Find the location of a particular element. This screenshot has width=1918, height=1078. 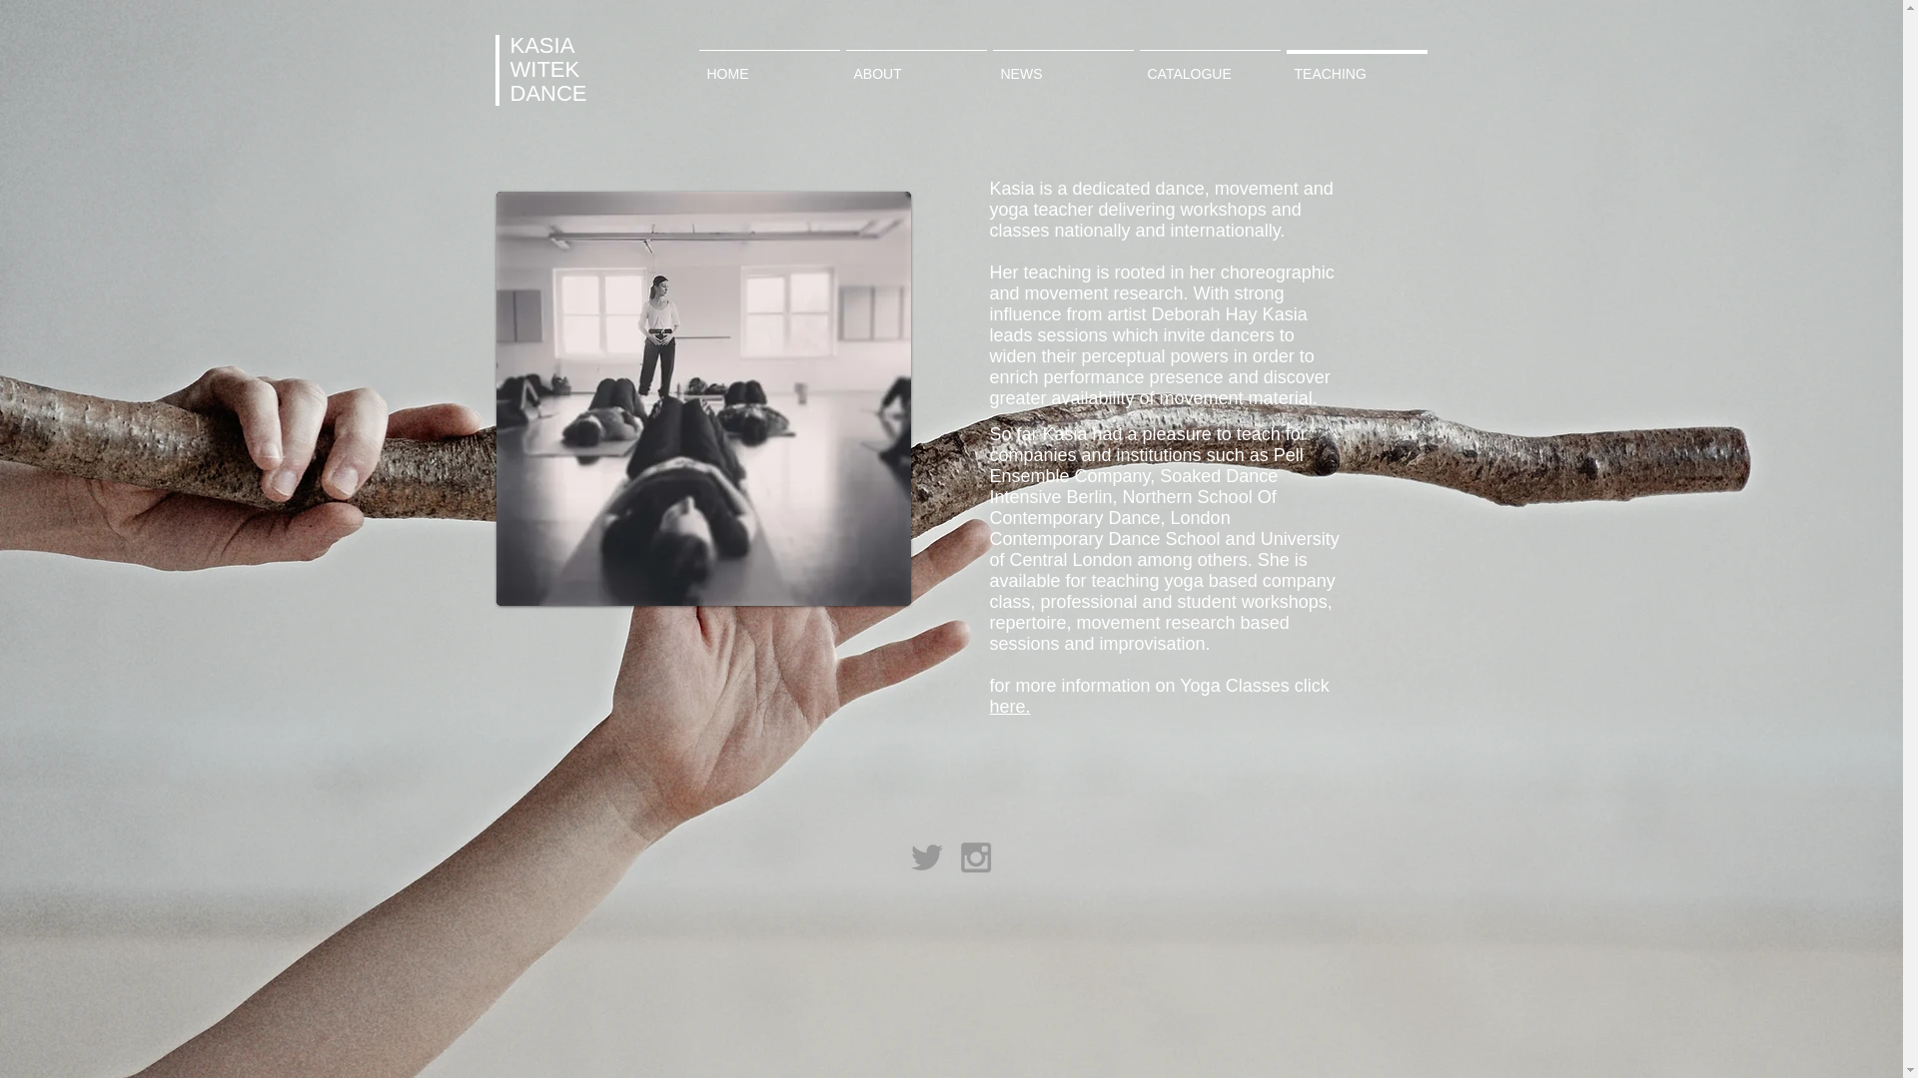

TEACHING is located at coordinates (1356, 64).